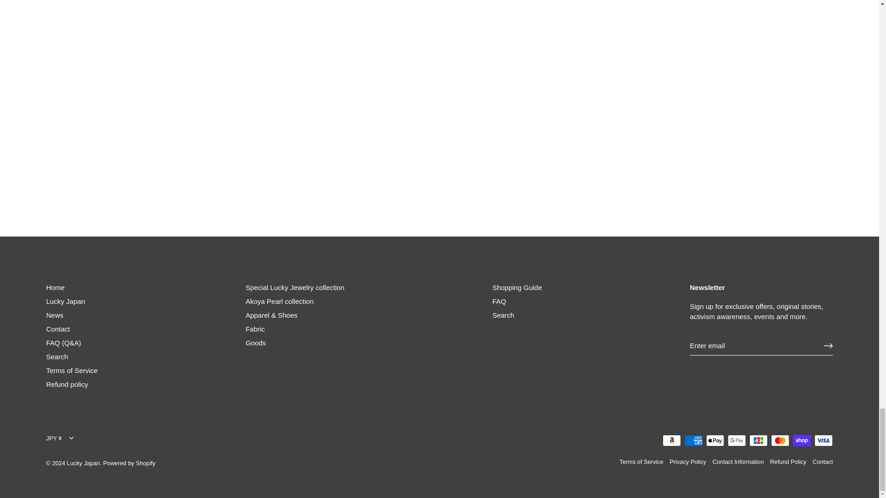 The width and height of the screenshot is (886, 498). What do you see at coordinates (715, 440) in the screenshot?
I see `Apple Pay` at bounding box center [715, 440].